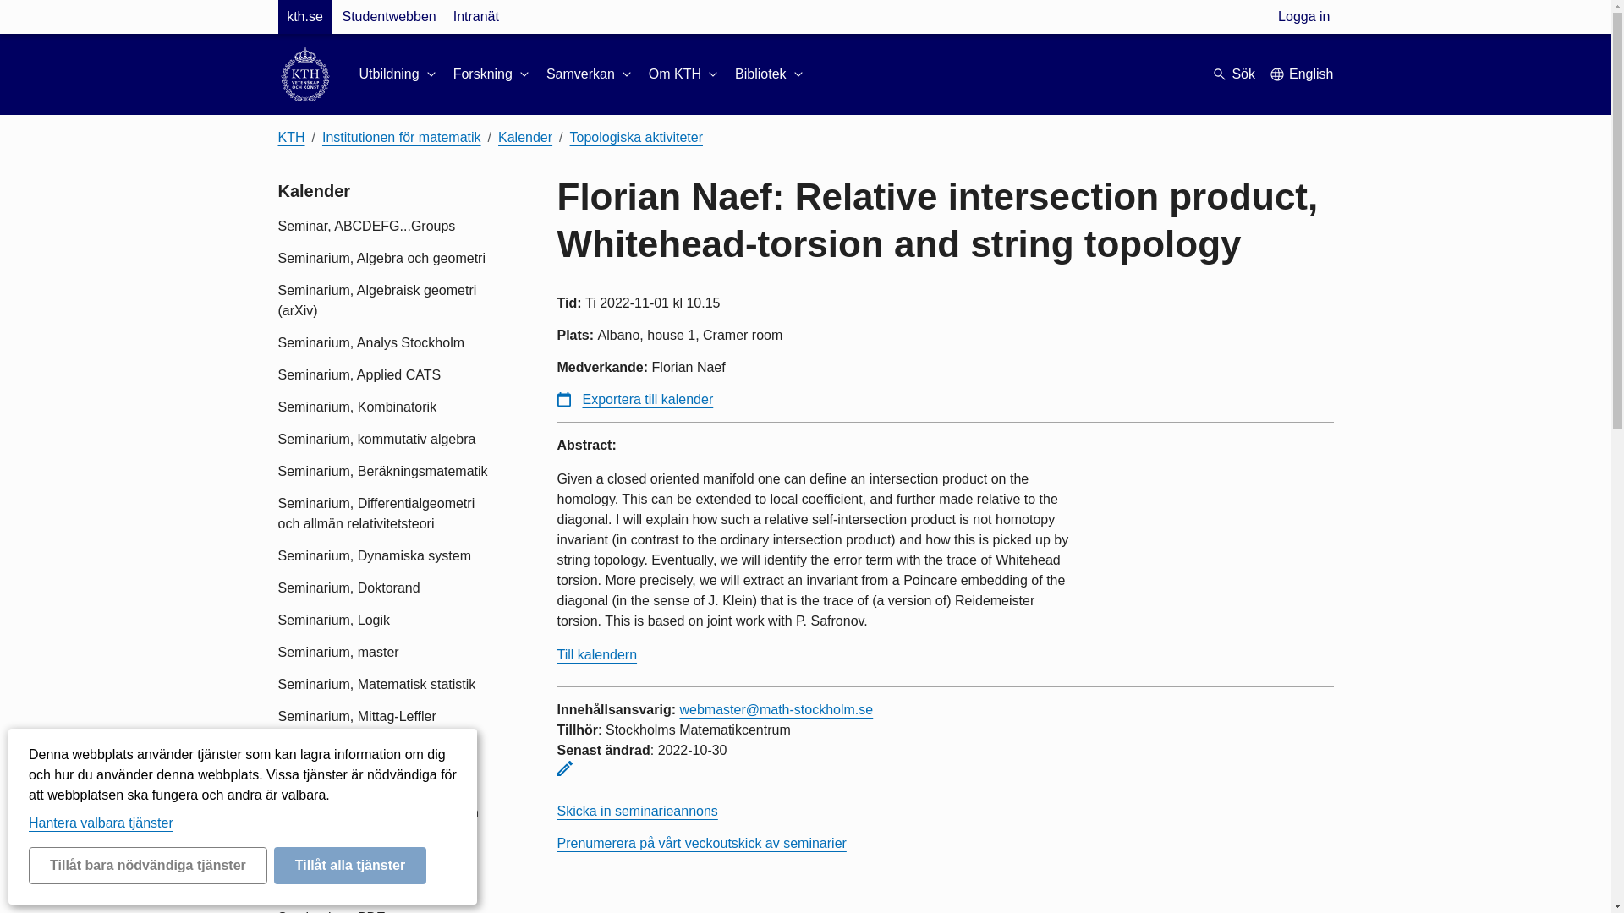  What do you see at coordinates (590, 74) in the screenshot?
I see `Samverkan` at bounding box center [590, 74].